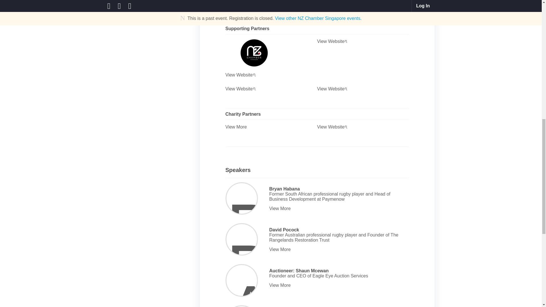 Image resolution: width=546 pixels, height=307 pixels. What do you see at coordinates (271, 3) in the screenshot?
I see `View Website` at bounding box center [271, 3].